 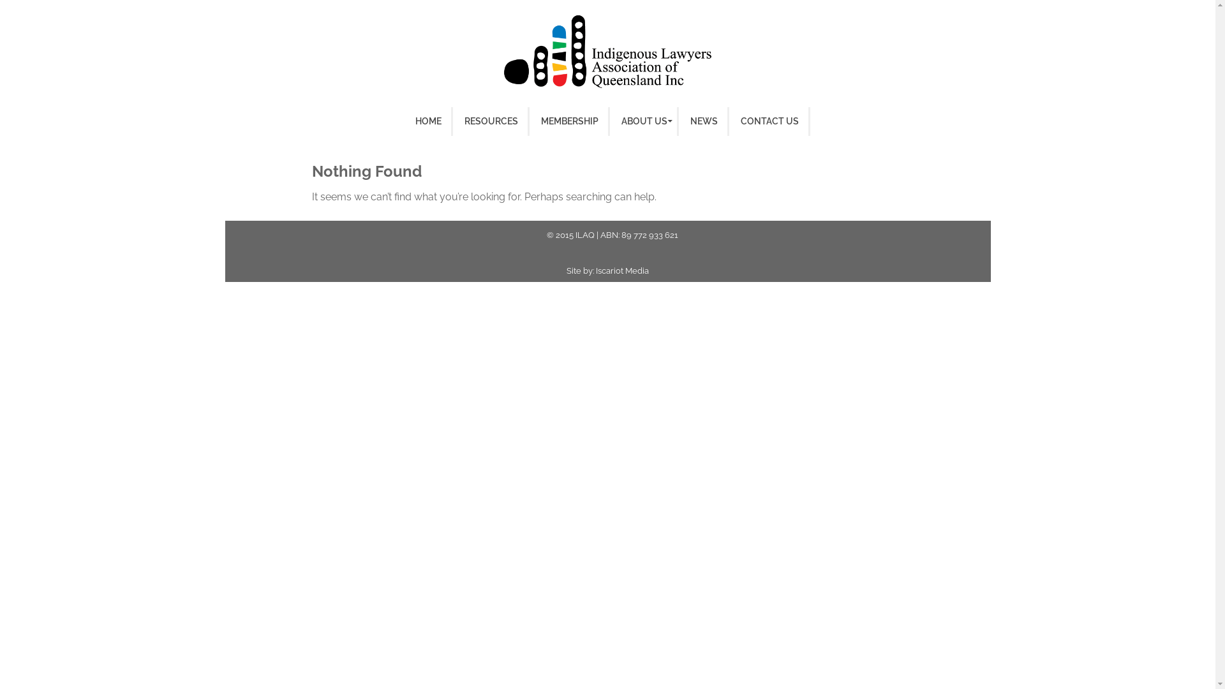 What do you see at coordinates (429, 121) in the screenshot?
I see `HOME` at bounding box center [429, 121].